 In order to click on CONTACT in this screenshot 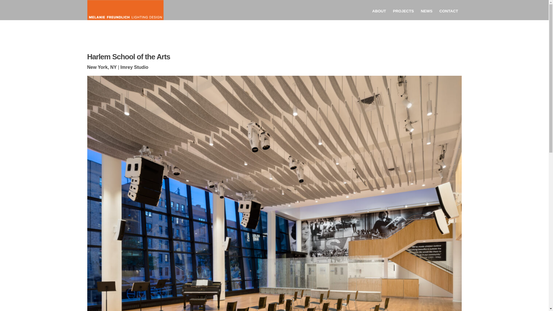, I will do `click(449, 12)`.